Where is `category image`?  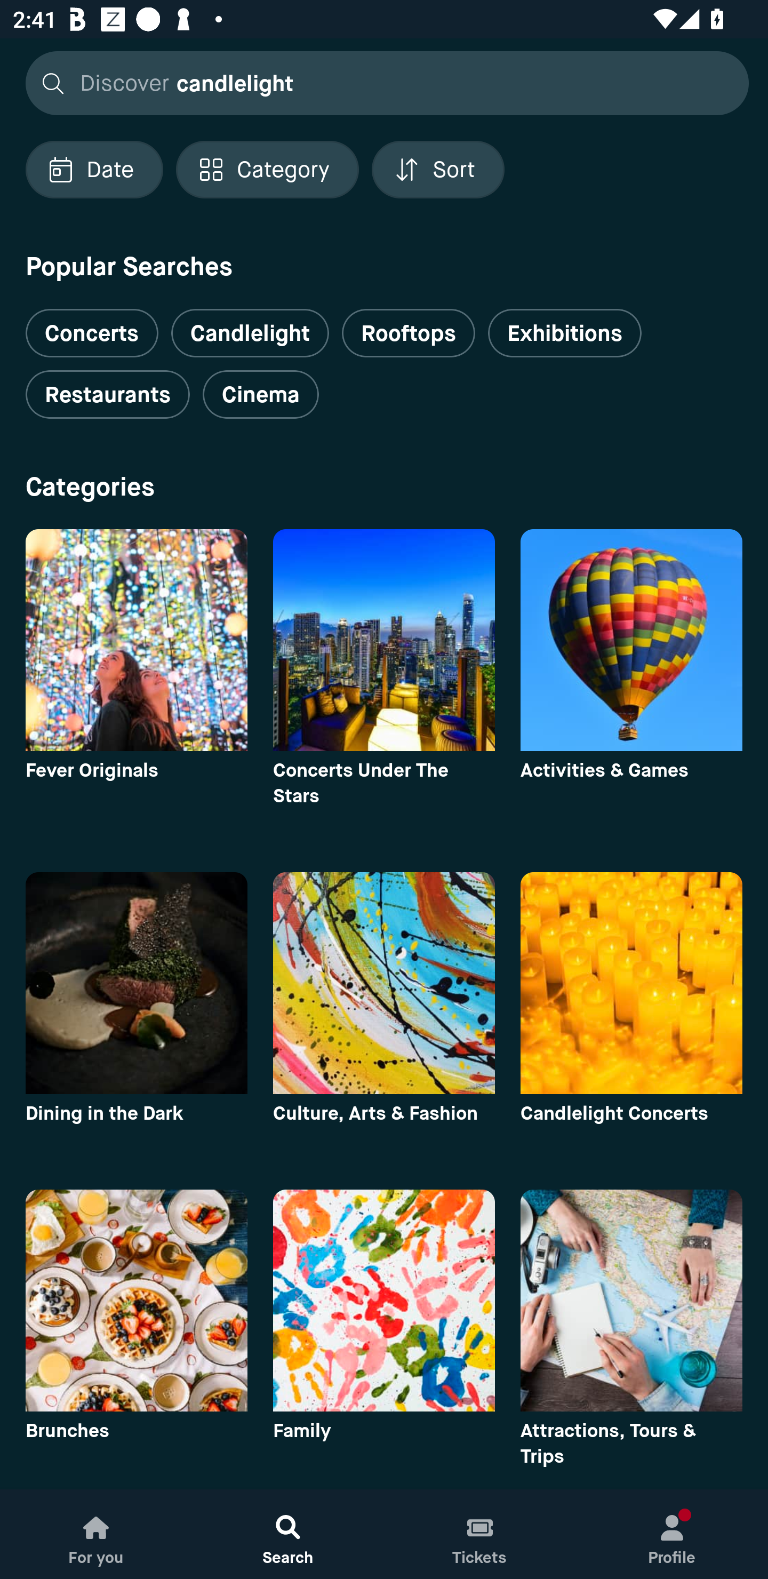
category image is located at coordinates (384, 983).